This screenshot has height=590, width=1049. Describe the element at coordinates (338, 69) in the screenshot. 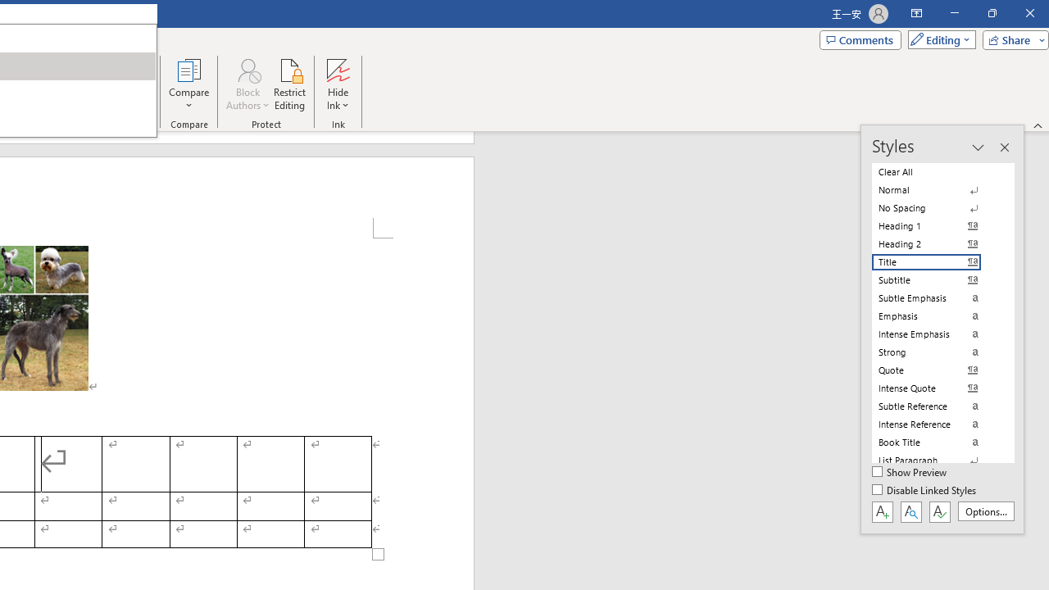

I see `Hide Ink` at that location.